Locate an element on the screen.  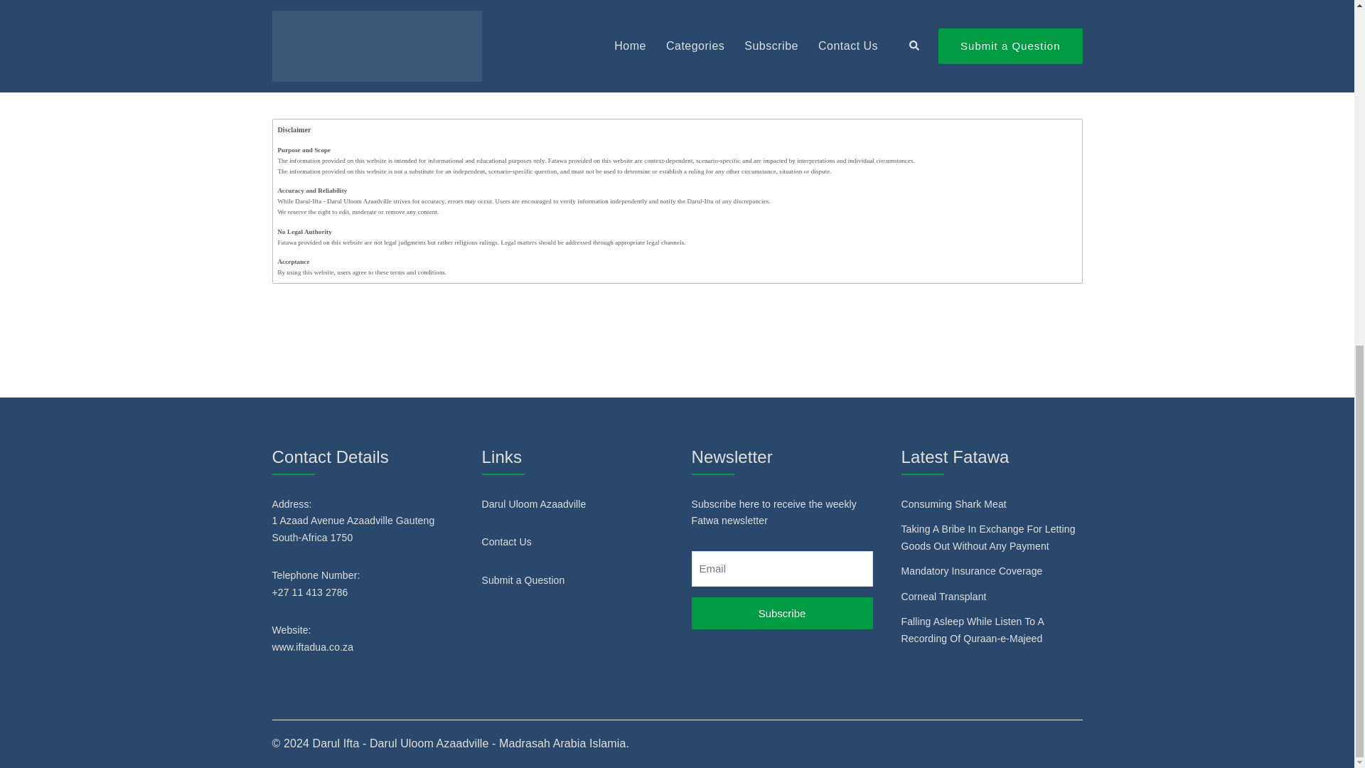
Email this  is located at coordinates (1025, 84).